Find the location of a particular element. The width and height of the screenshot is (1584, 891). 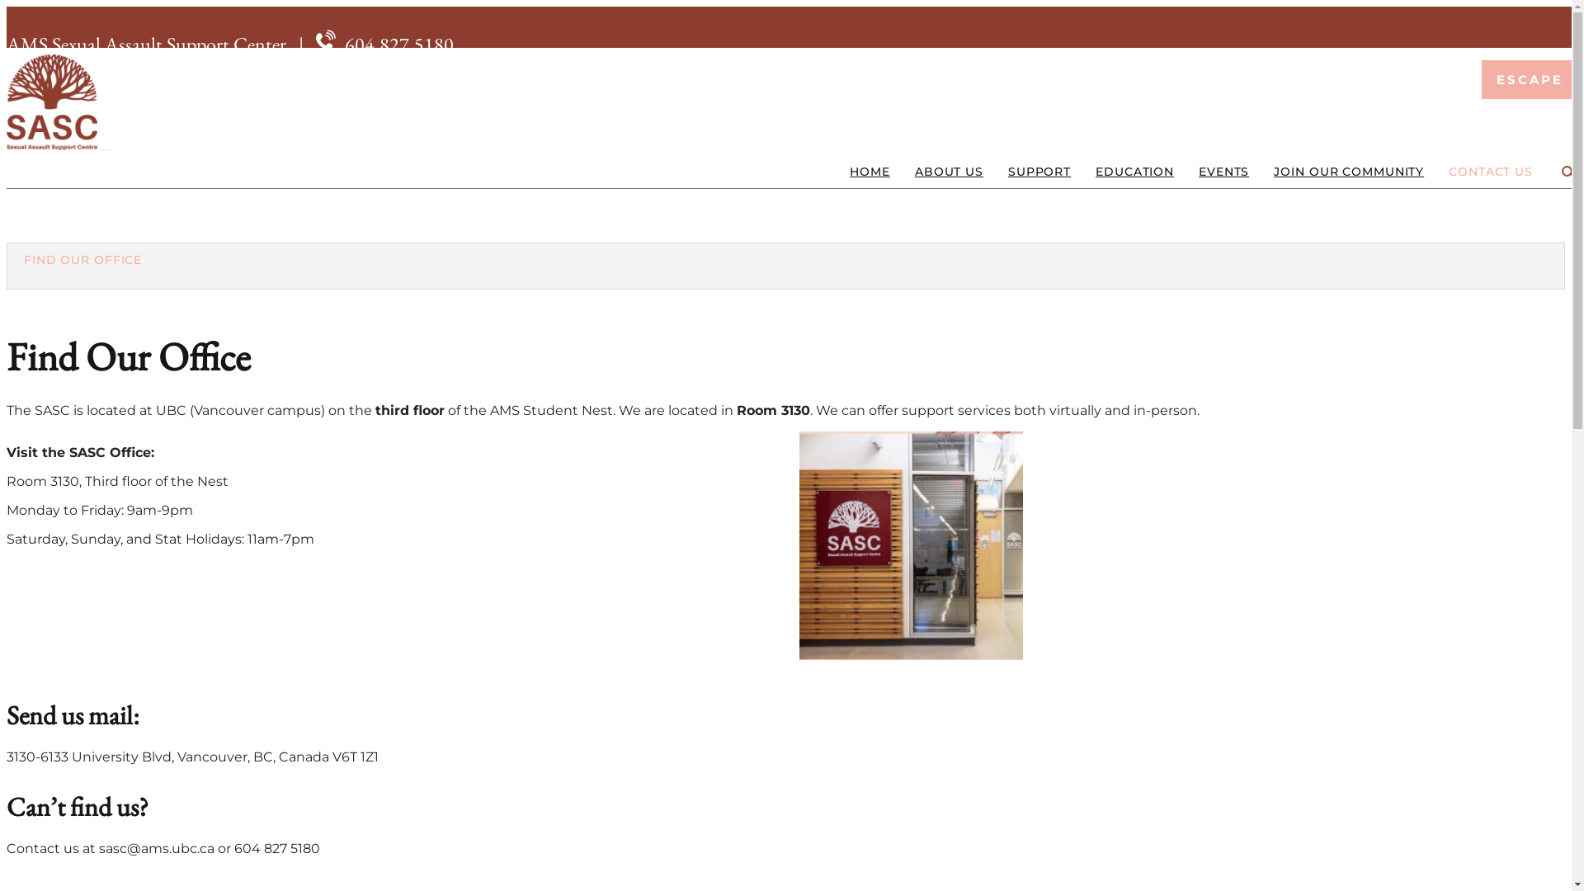

604.827.5180 is located at coordinates (399, 45).